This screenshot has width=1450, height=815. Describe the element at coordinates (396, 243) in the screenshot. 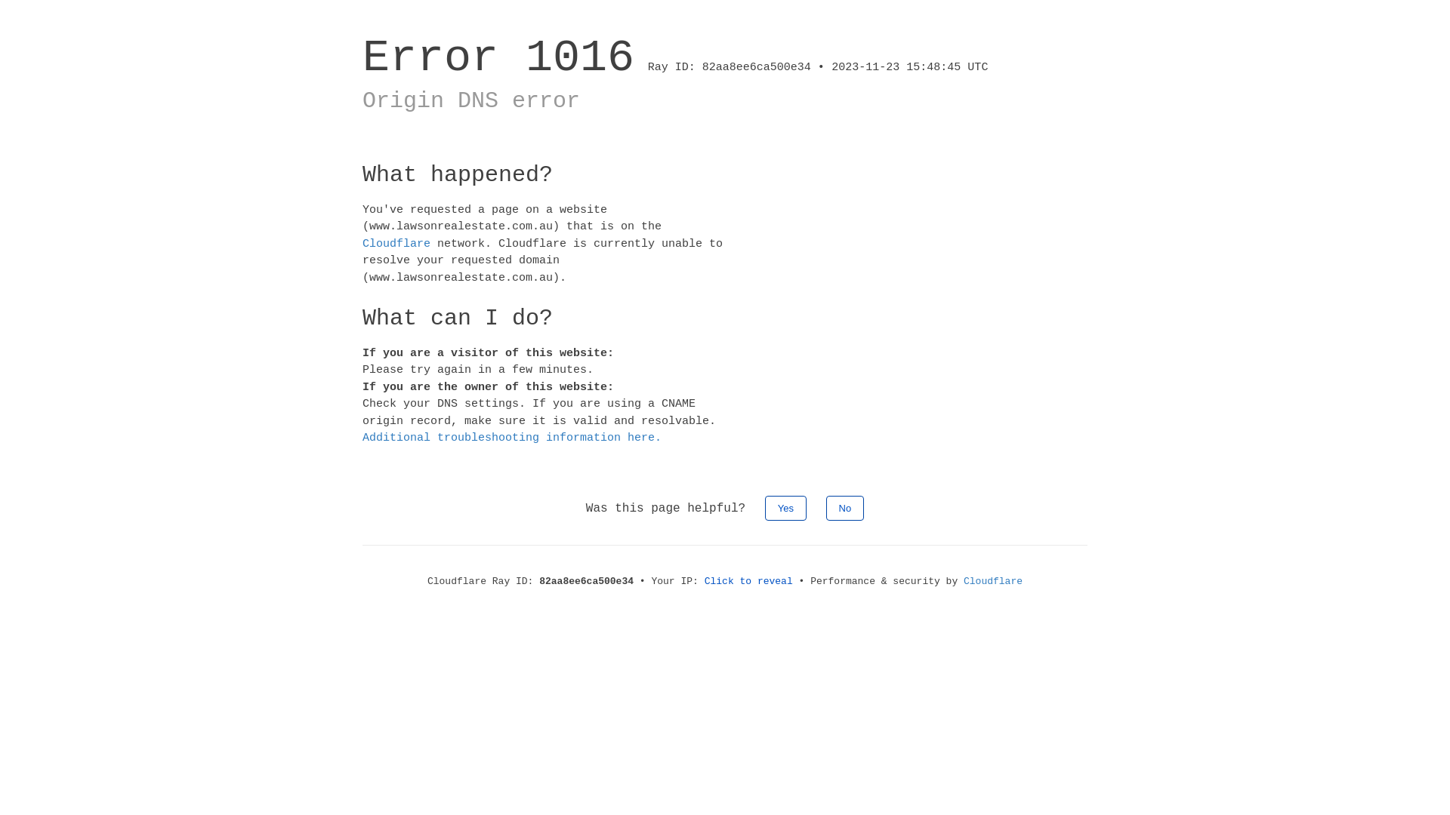

I see `Cloudflare` at that location.